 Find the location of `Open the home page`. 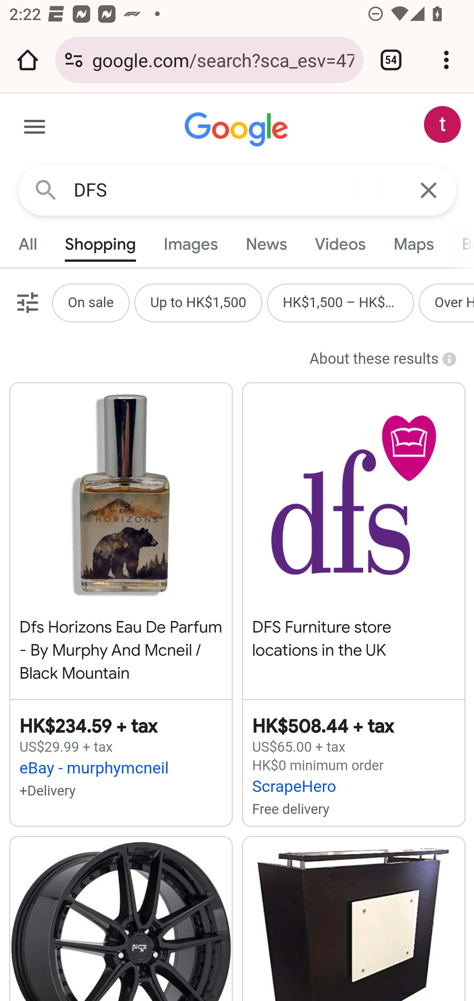

Open the home page is located at coordinates (28, 60).